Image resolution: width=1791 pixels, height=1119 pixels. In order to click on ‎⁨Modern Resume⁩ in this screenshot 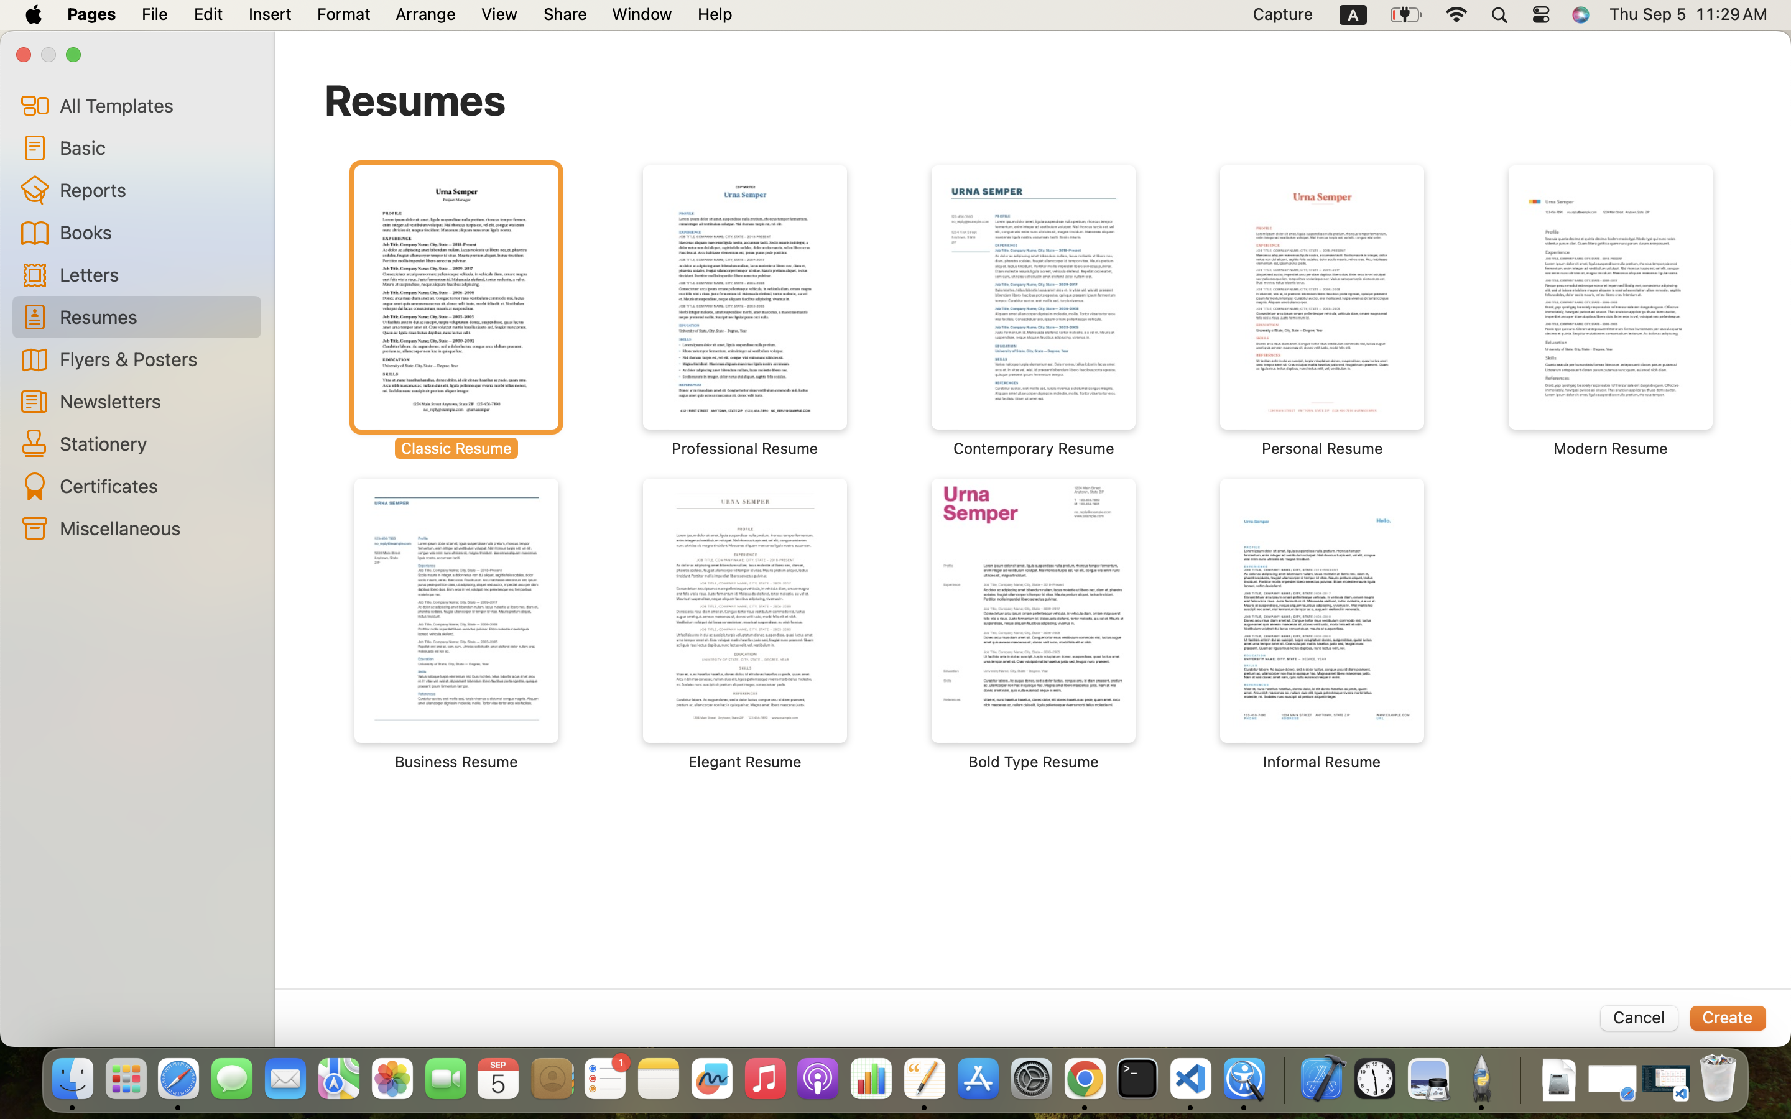, I will do `click(1611, 311)`.